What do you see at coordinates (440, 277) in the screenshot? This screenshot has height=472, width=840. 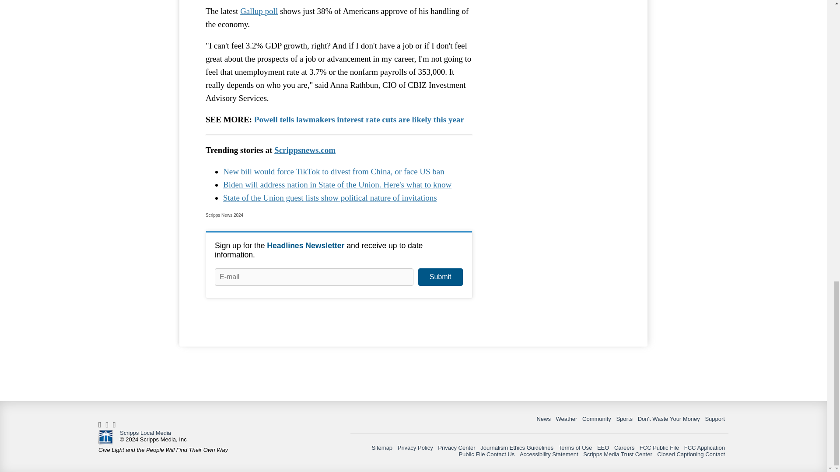 I see `Submit` at bounding box center [440, 277].